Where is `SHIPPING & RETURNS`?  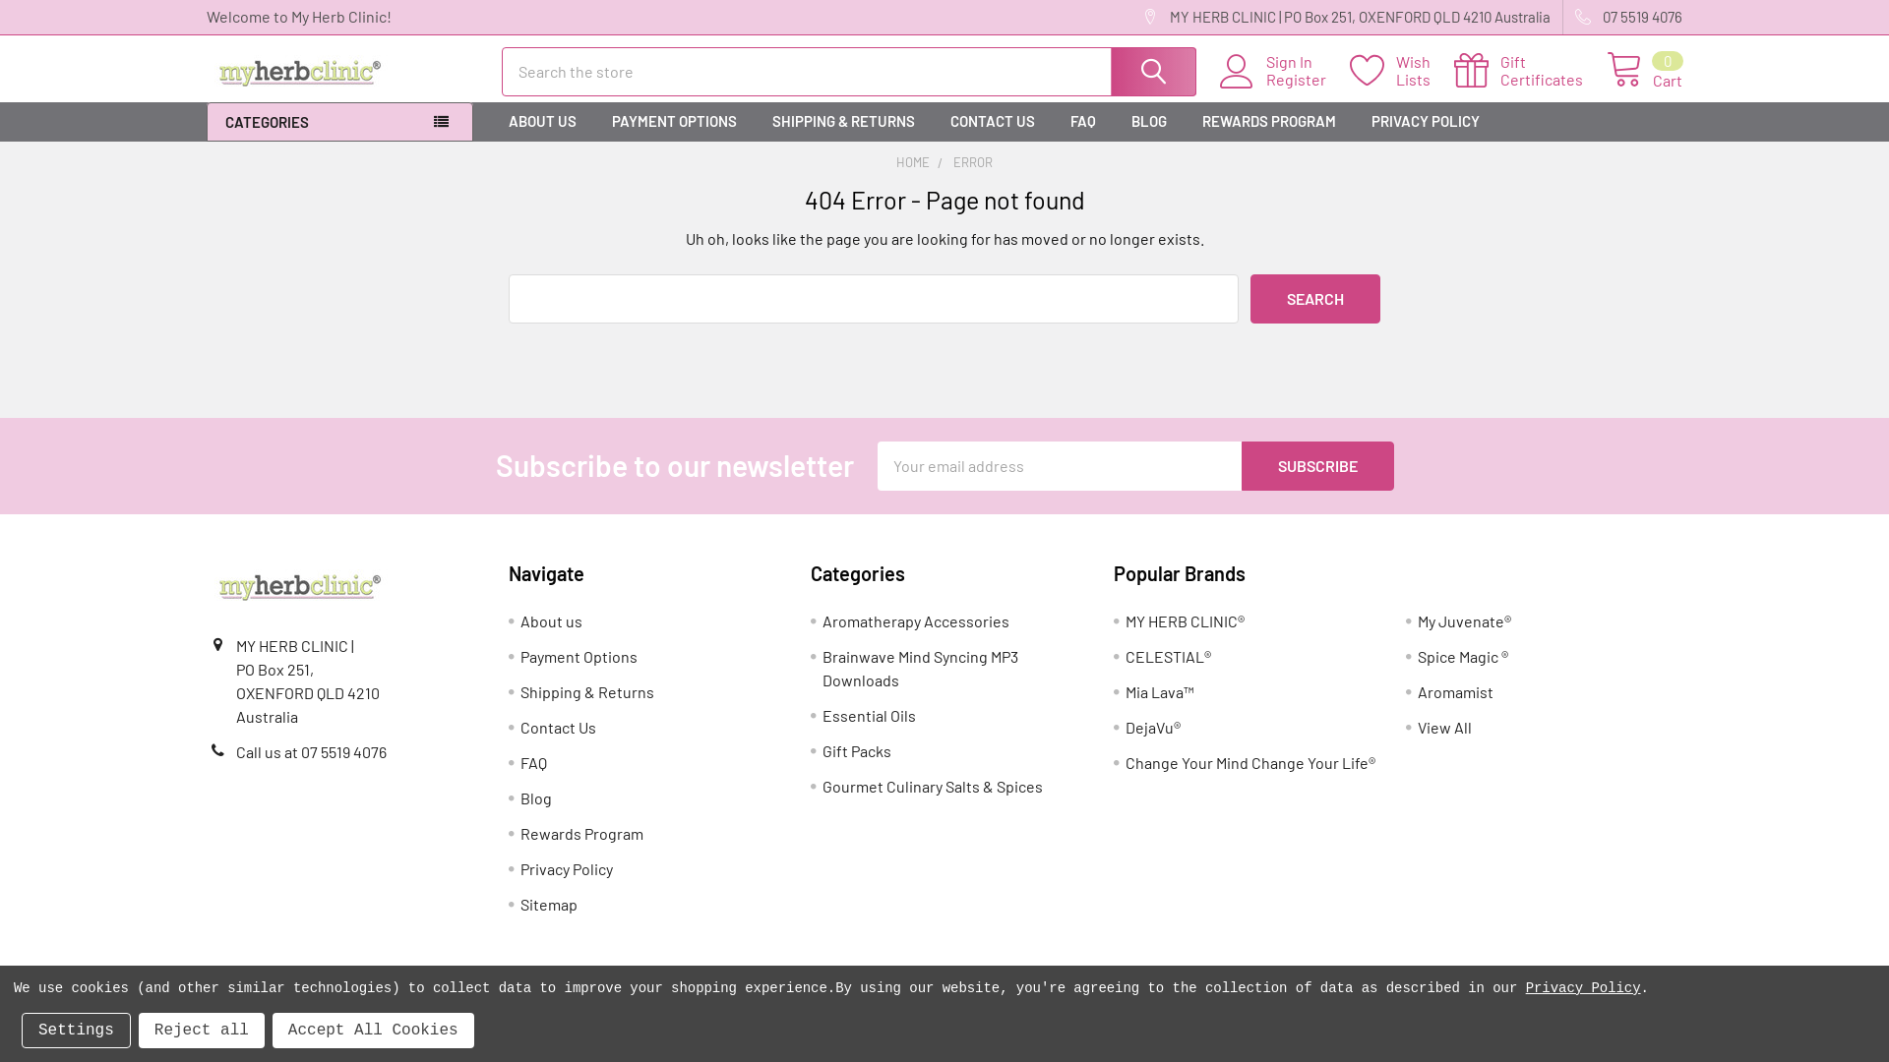 SHIPPING & RETURNS is located at coordinates (844, 122).